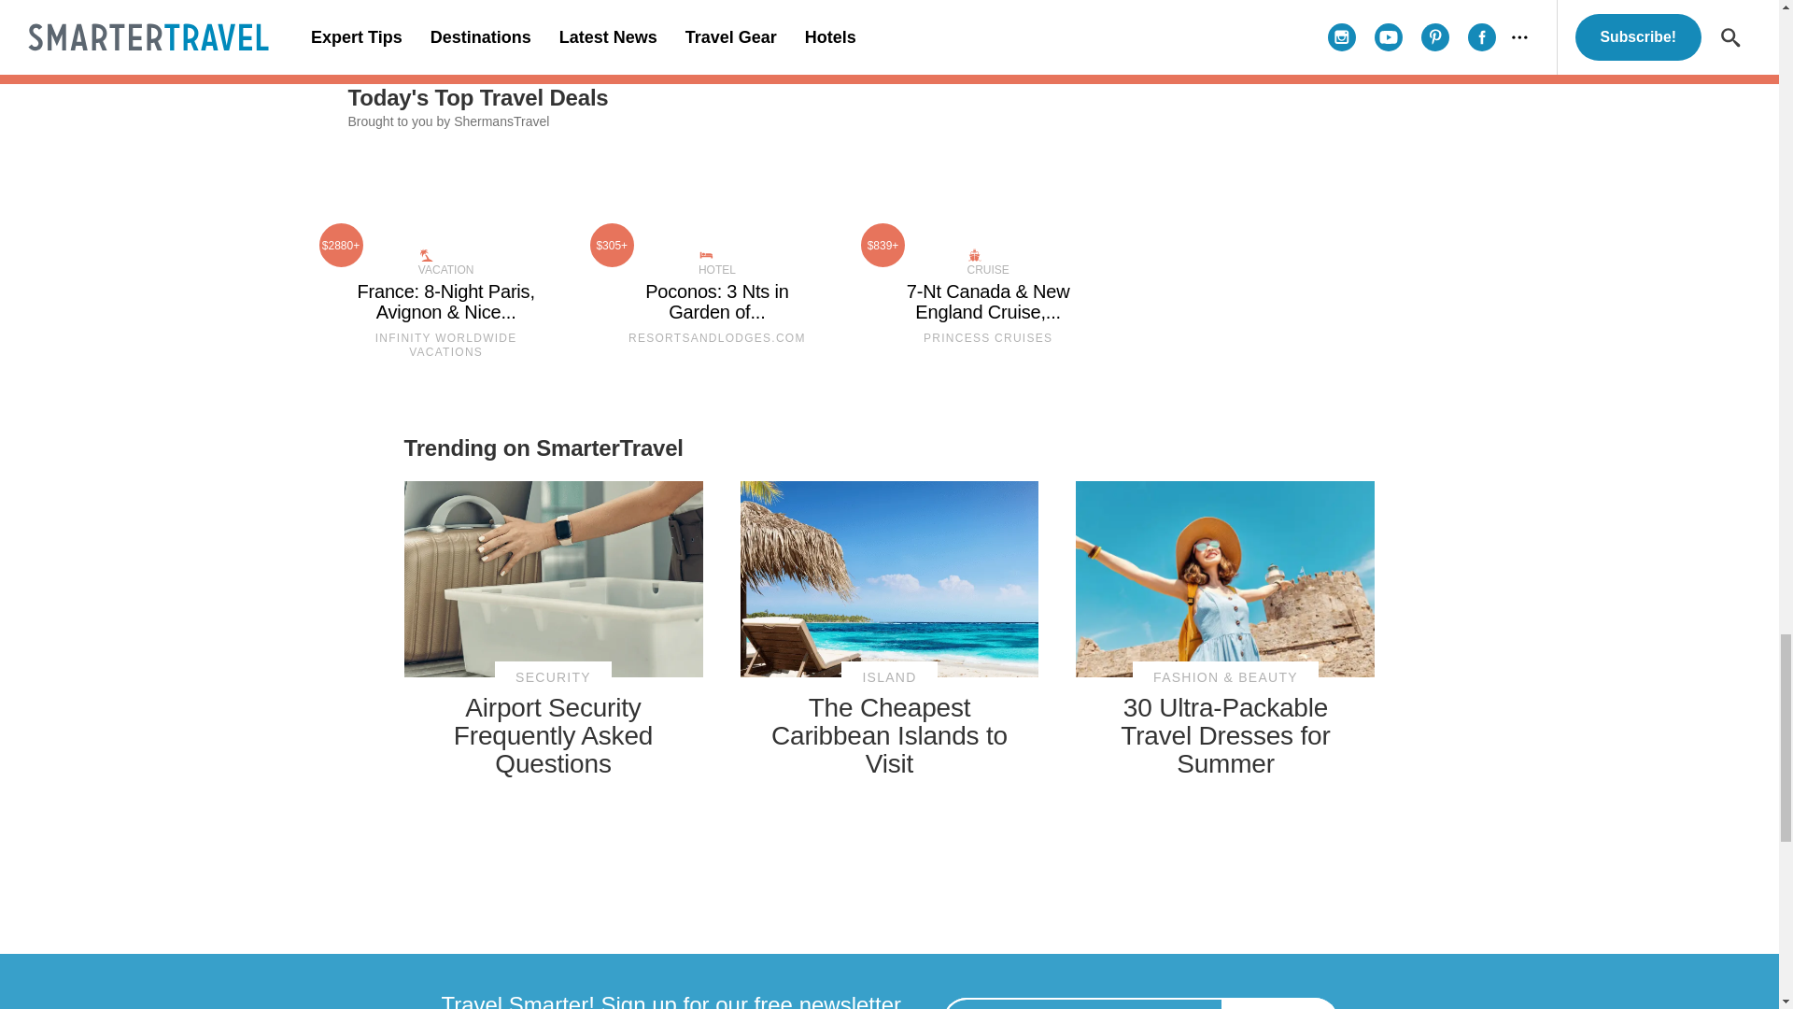 This screenshot has width=1793, height=1009. What do you see at coordinates (553, 678) in the screenshot?
I see `View all posts in Security` at bounding box center [553, 678].